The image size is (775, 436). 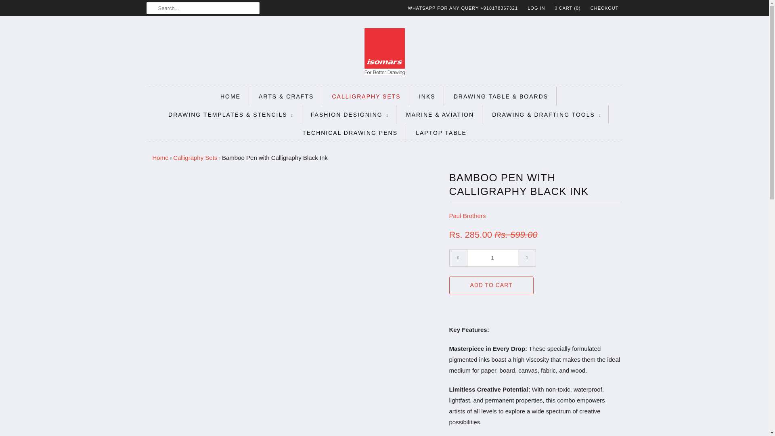 What do you see at coordinates (492, 258) in the screenshot?
I see `1` at bounding box center [492, 258].